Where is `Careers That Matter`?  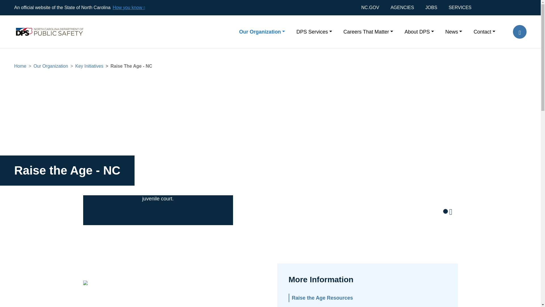
Careers That Matter is located at coordinates (368, 31).